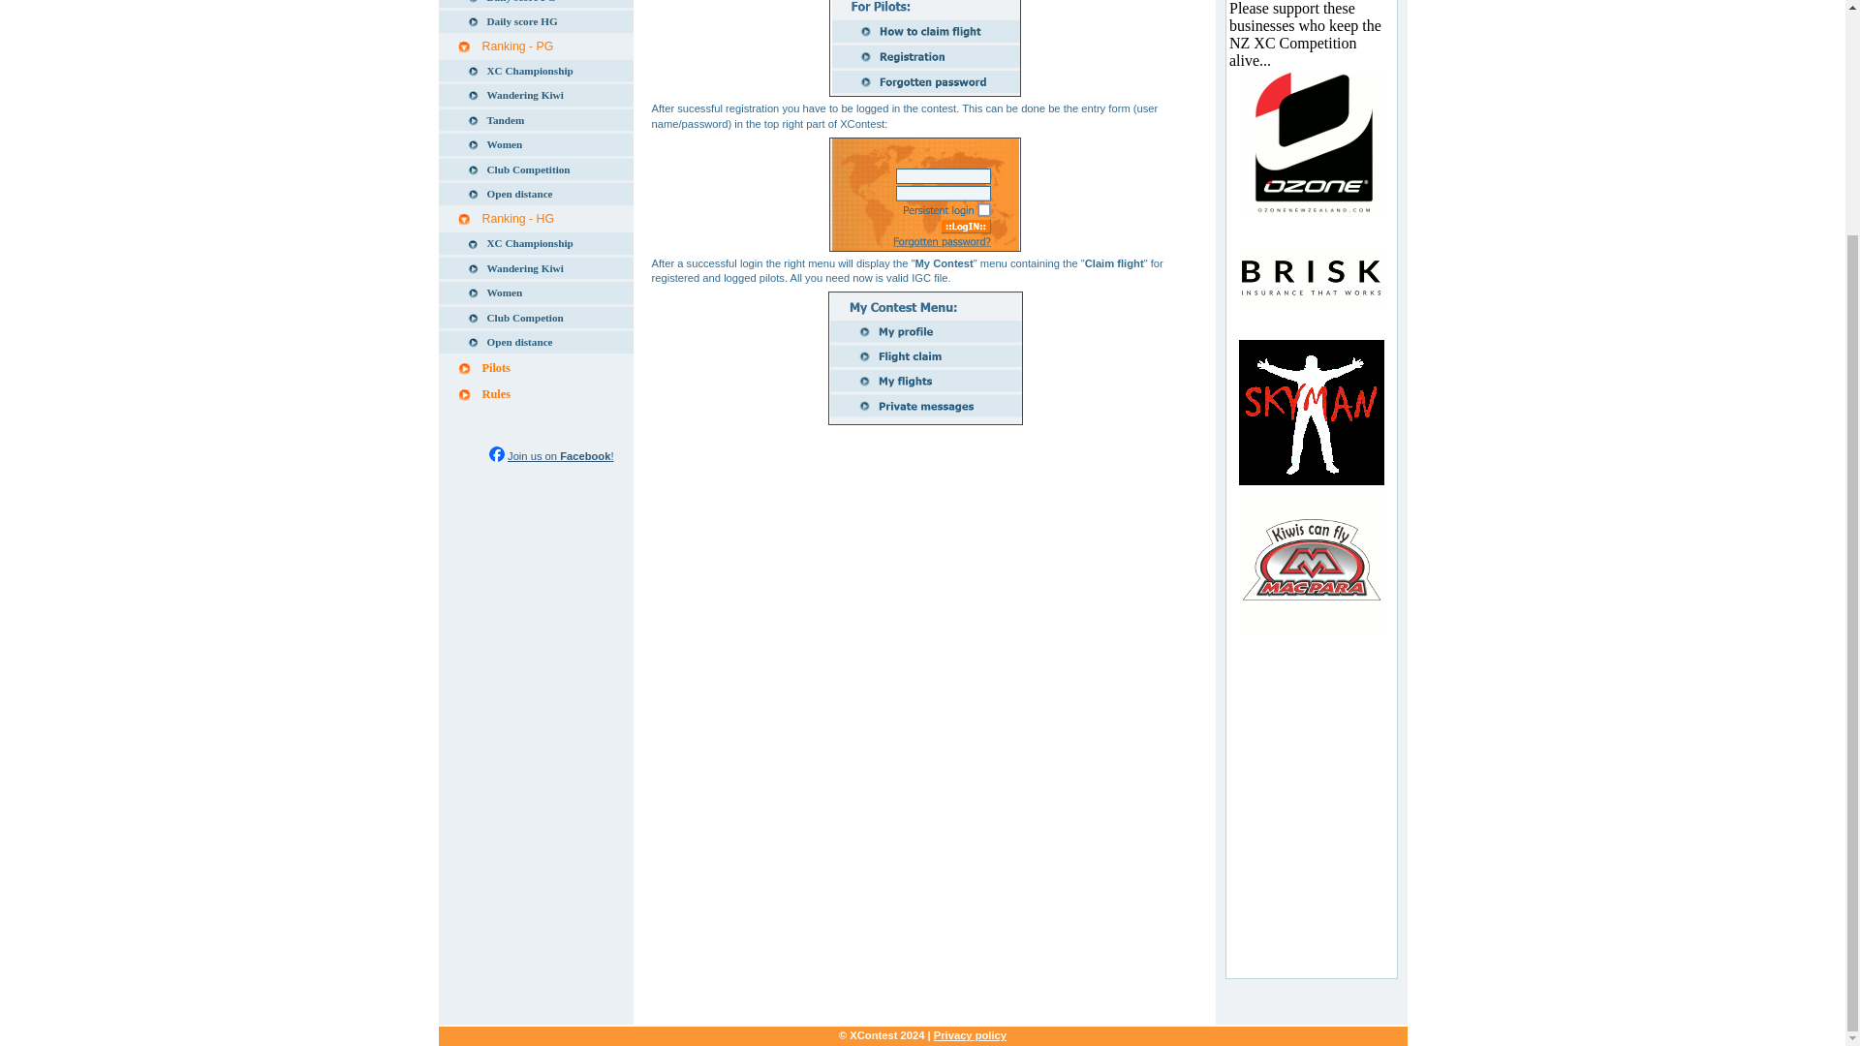 This screenshot has height=1046, width=1860. Describe the element at coordinates (535, 120) in the screenshot. I see `Tandem` at that location.